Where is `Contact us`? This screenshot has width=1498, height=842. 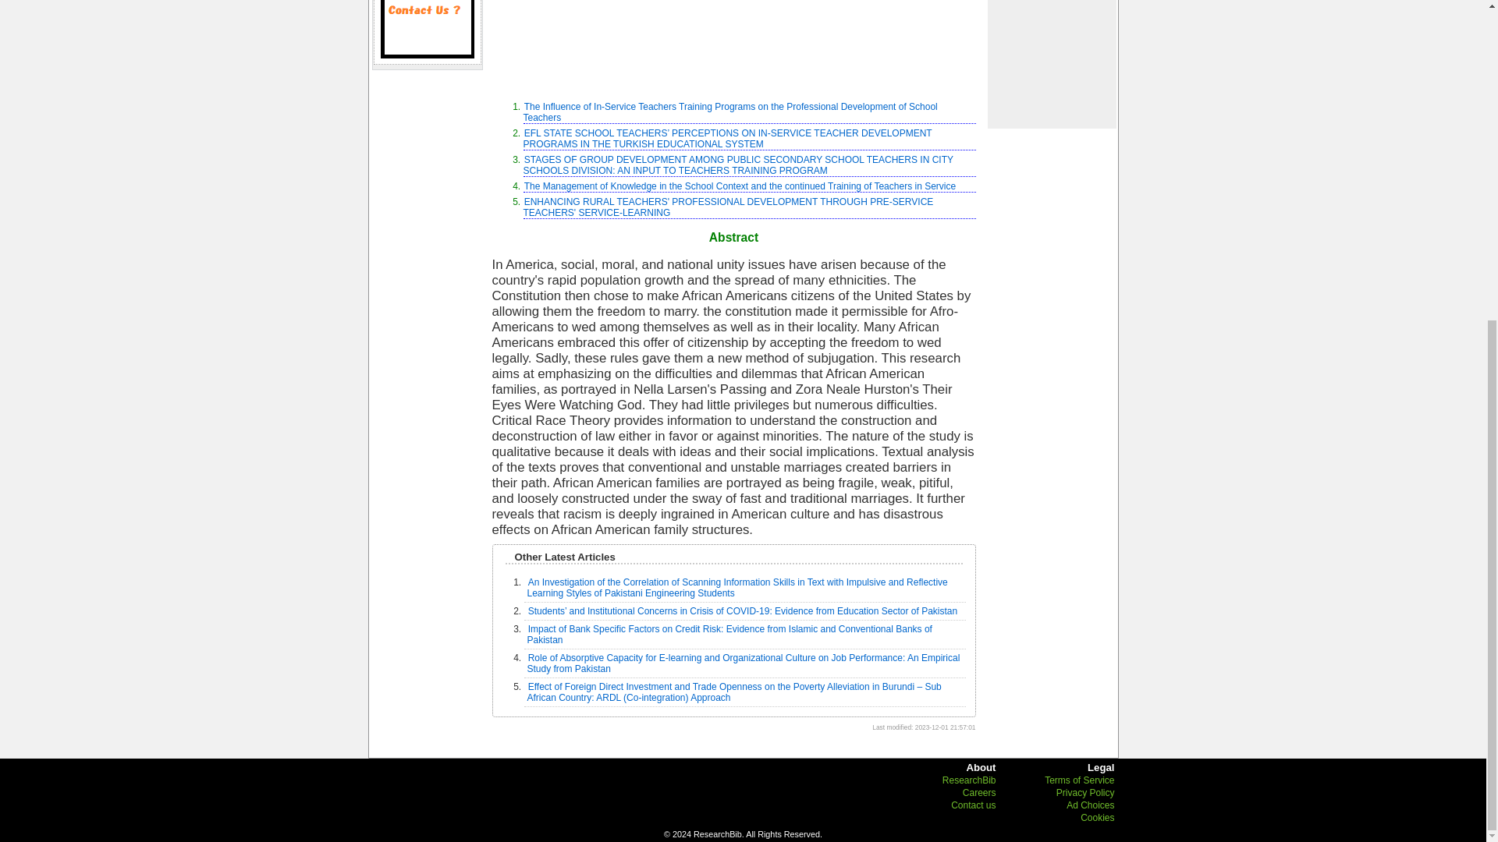 Contact us is located at coordinates (428, 29).